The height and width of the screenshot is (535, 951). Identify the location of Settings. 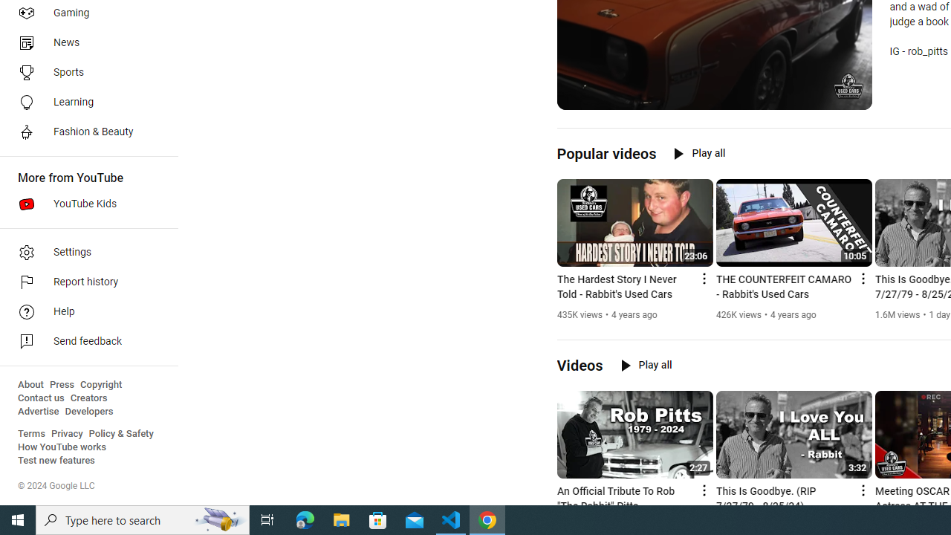
(85, 253).